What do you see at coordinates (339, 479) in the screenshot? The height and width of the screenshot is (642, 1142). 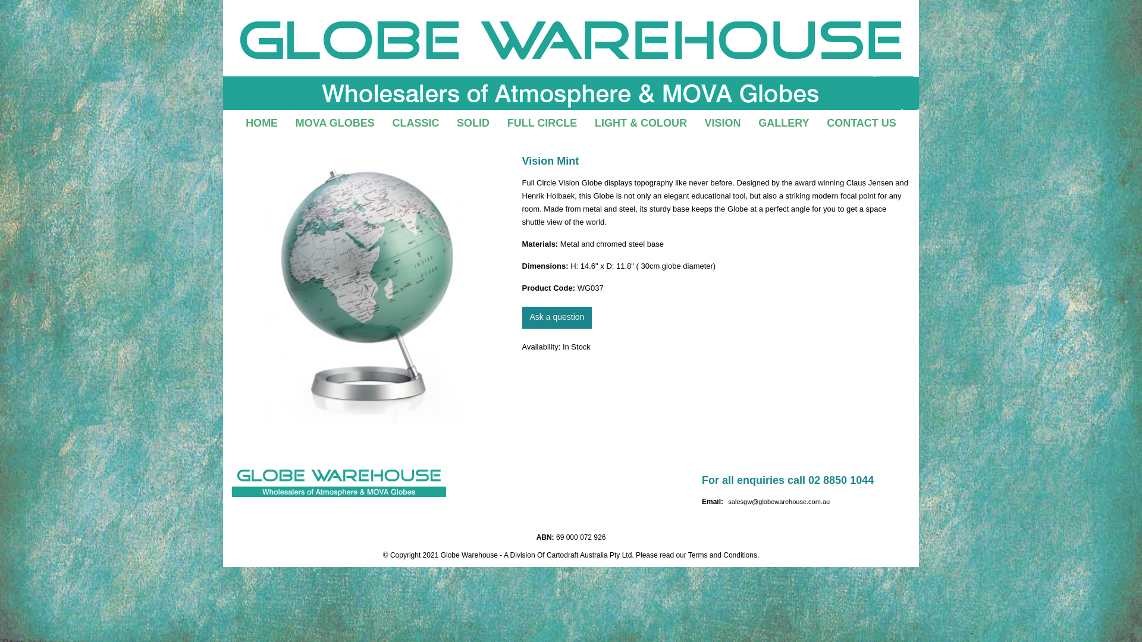 I see `Your Store` at bounding box center [339, 479].